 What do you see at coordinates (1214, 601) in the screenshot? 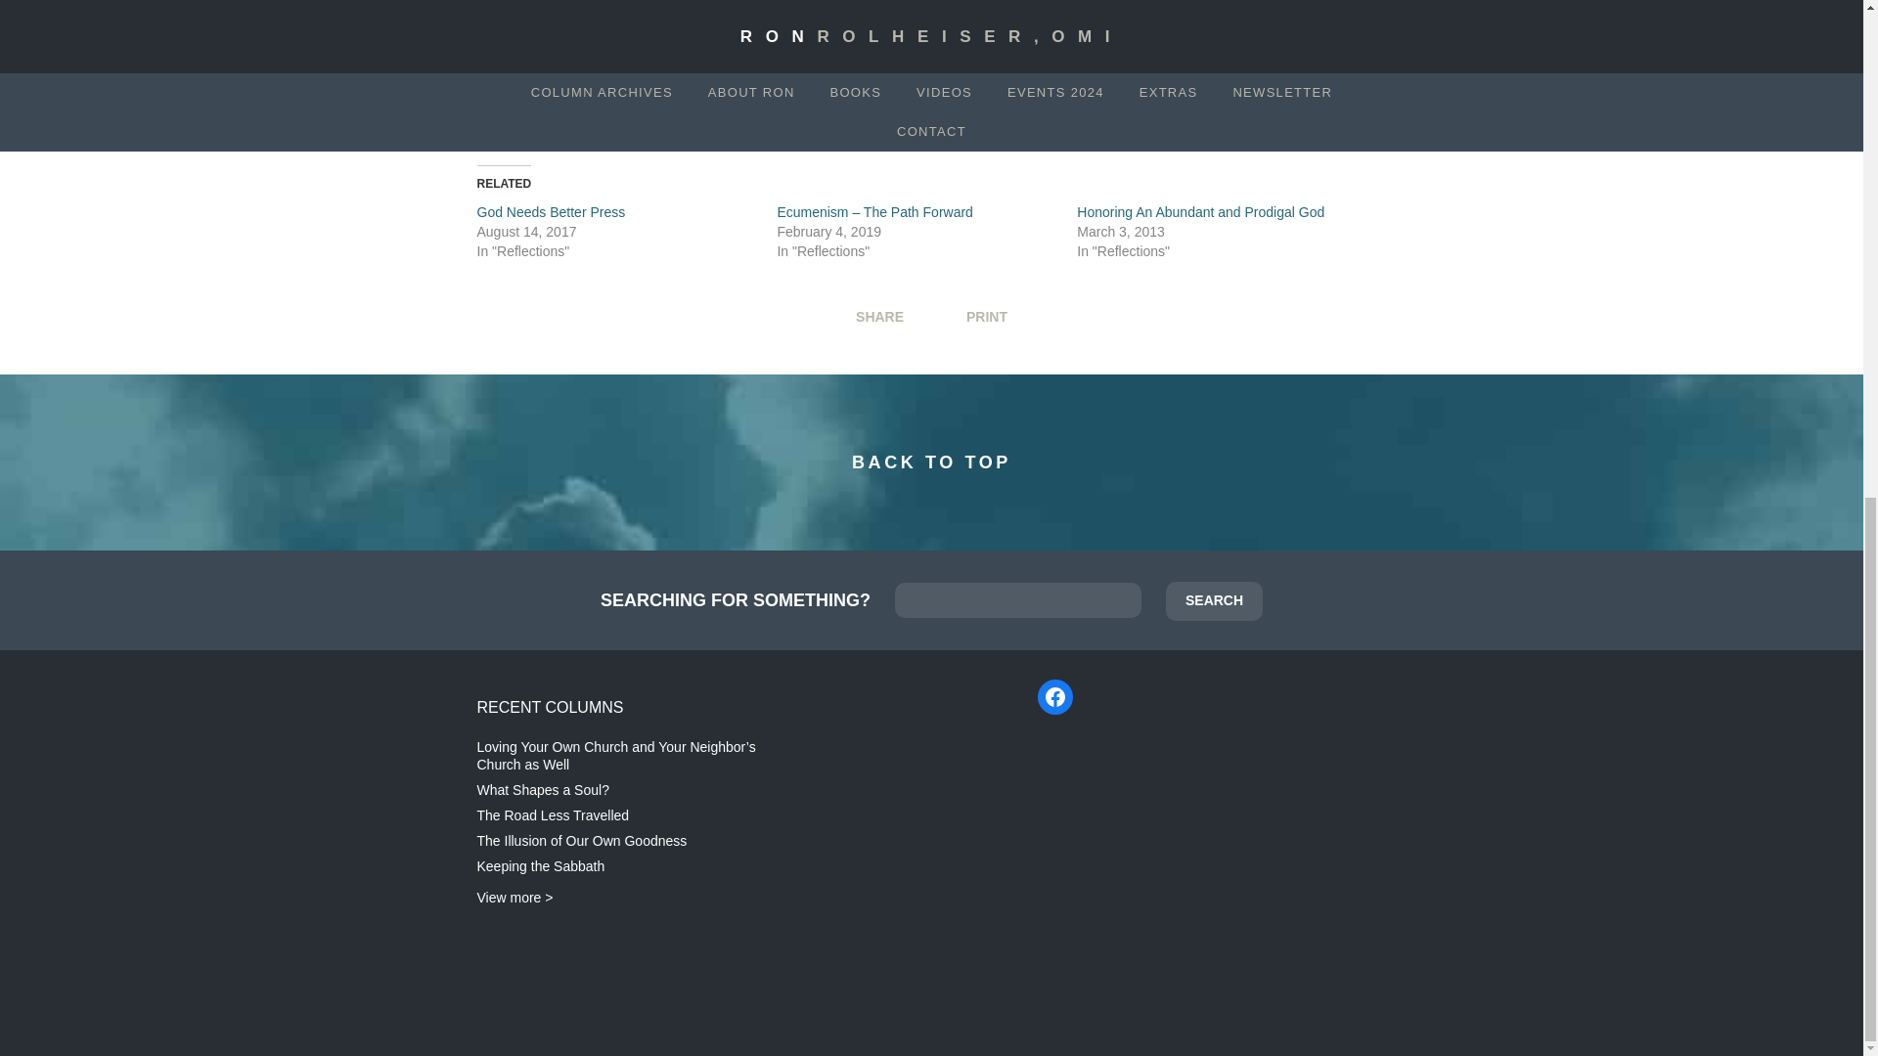
I see `Search` at bounding box center [1214, 601].